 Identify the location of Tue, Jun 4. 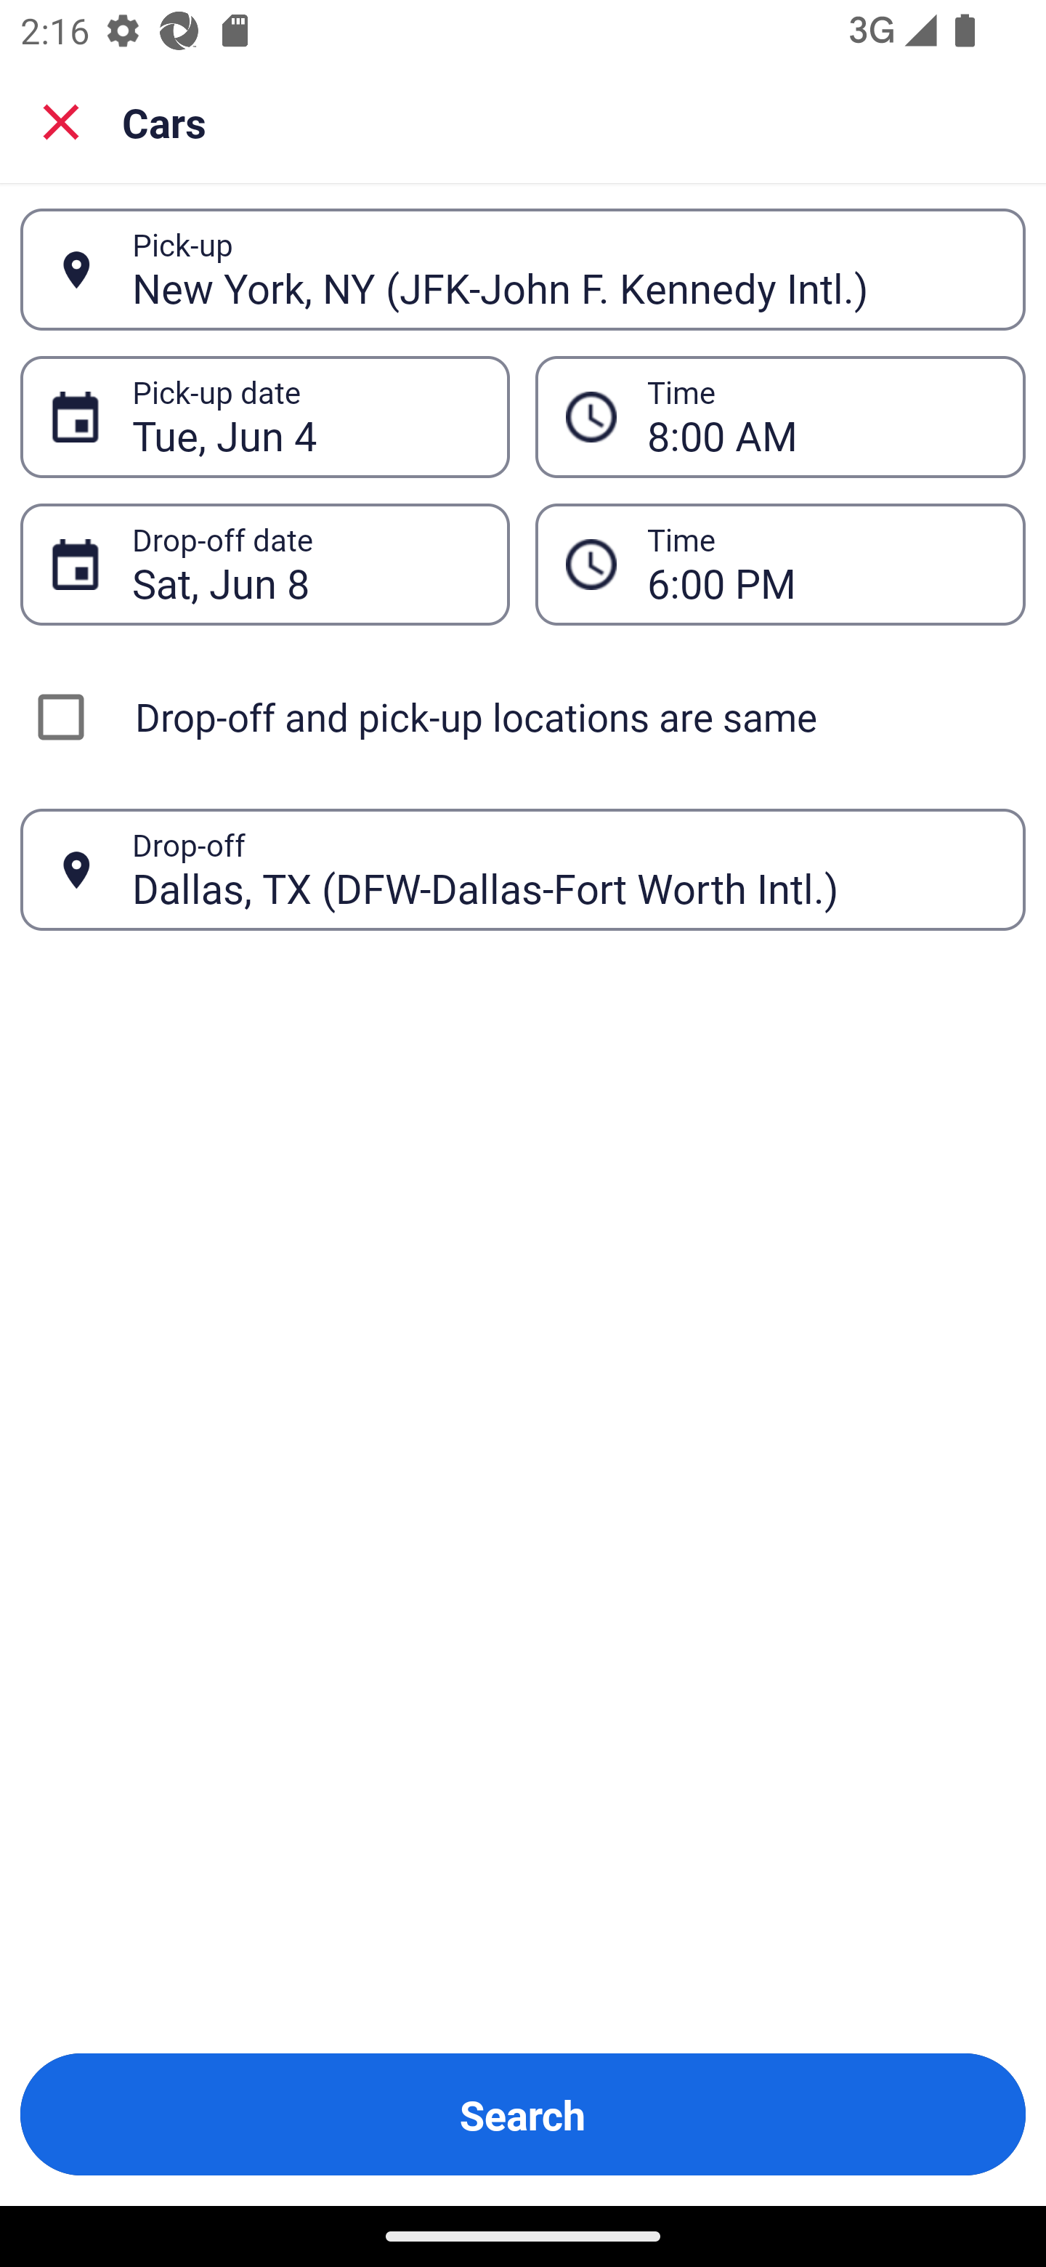
(305, 417).